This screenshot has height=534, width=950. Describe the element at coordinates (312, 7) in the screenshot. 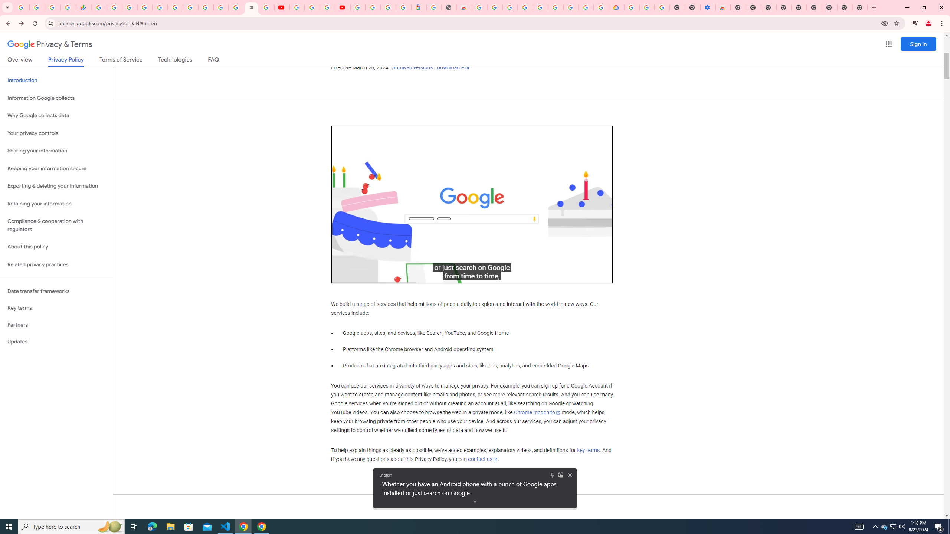

I see `Google Account Help` at that location.